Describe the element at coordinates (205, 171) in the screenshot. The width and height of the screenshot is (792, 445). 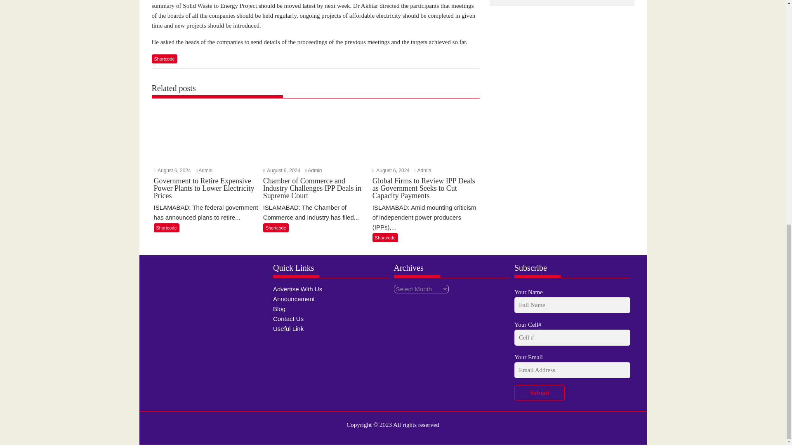
I see `Admin` at that location.